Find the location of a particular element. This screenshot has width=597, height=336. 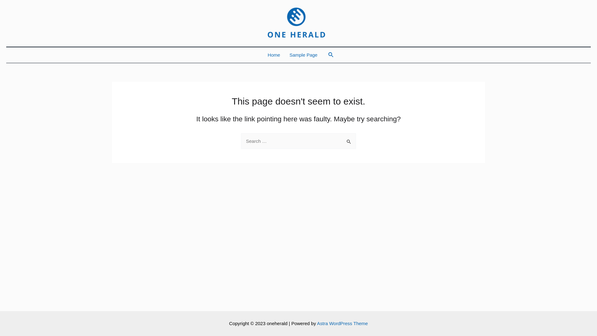

Sample Page is located at coordinates (303, 55).